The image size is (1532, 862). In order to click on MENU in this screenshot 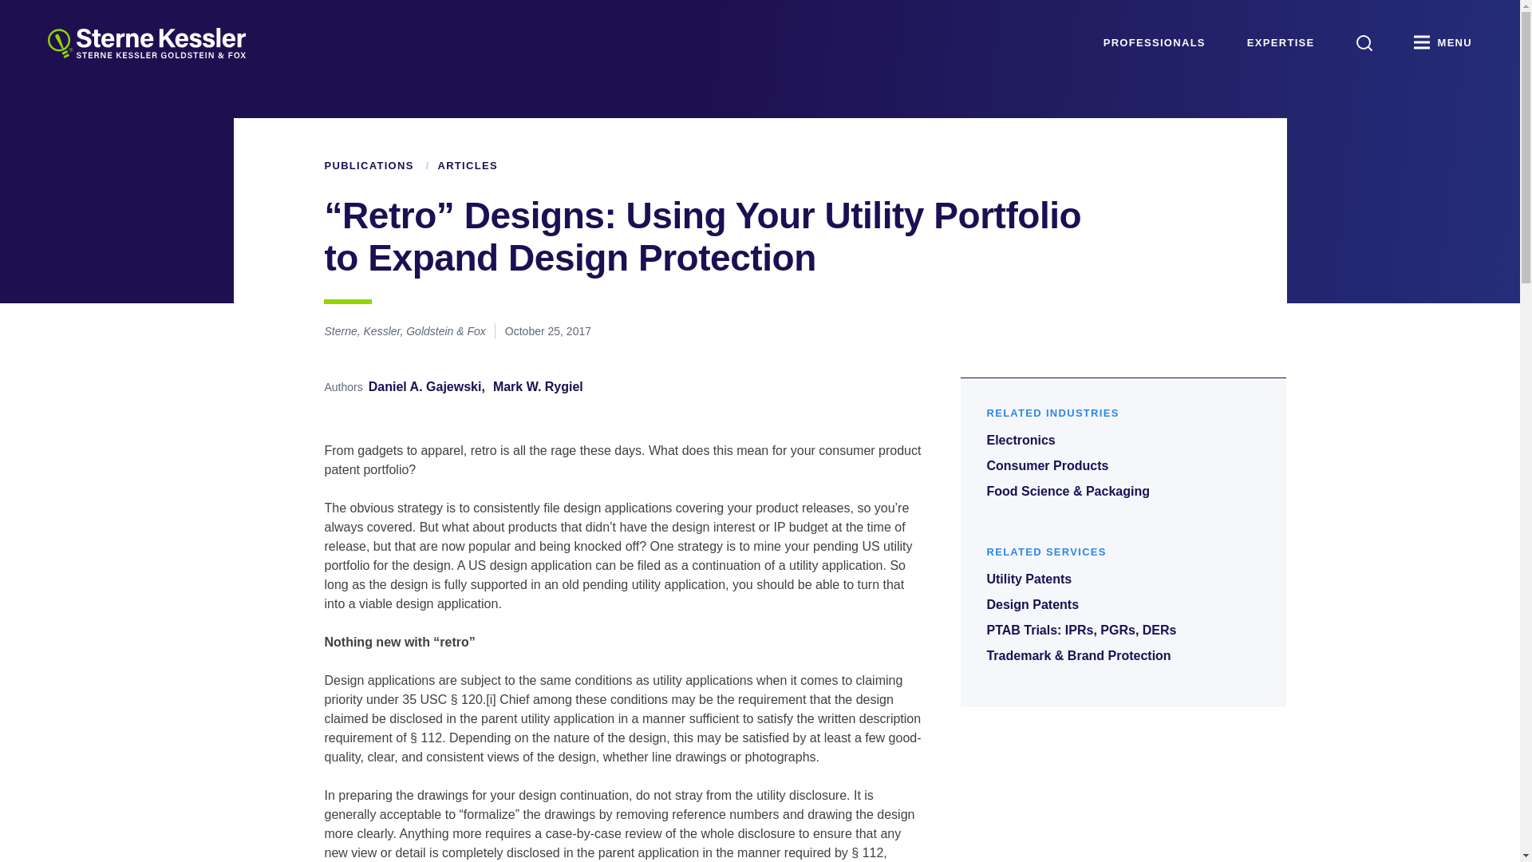, I will do `click(1443, 43)`.